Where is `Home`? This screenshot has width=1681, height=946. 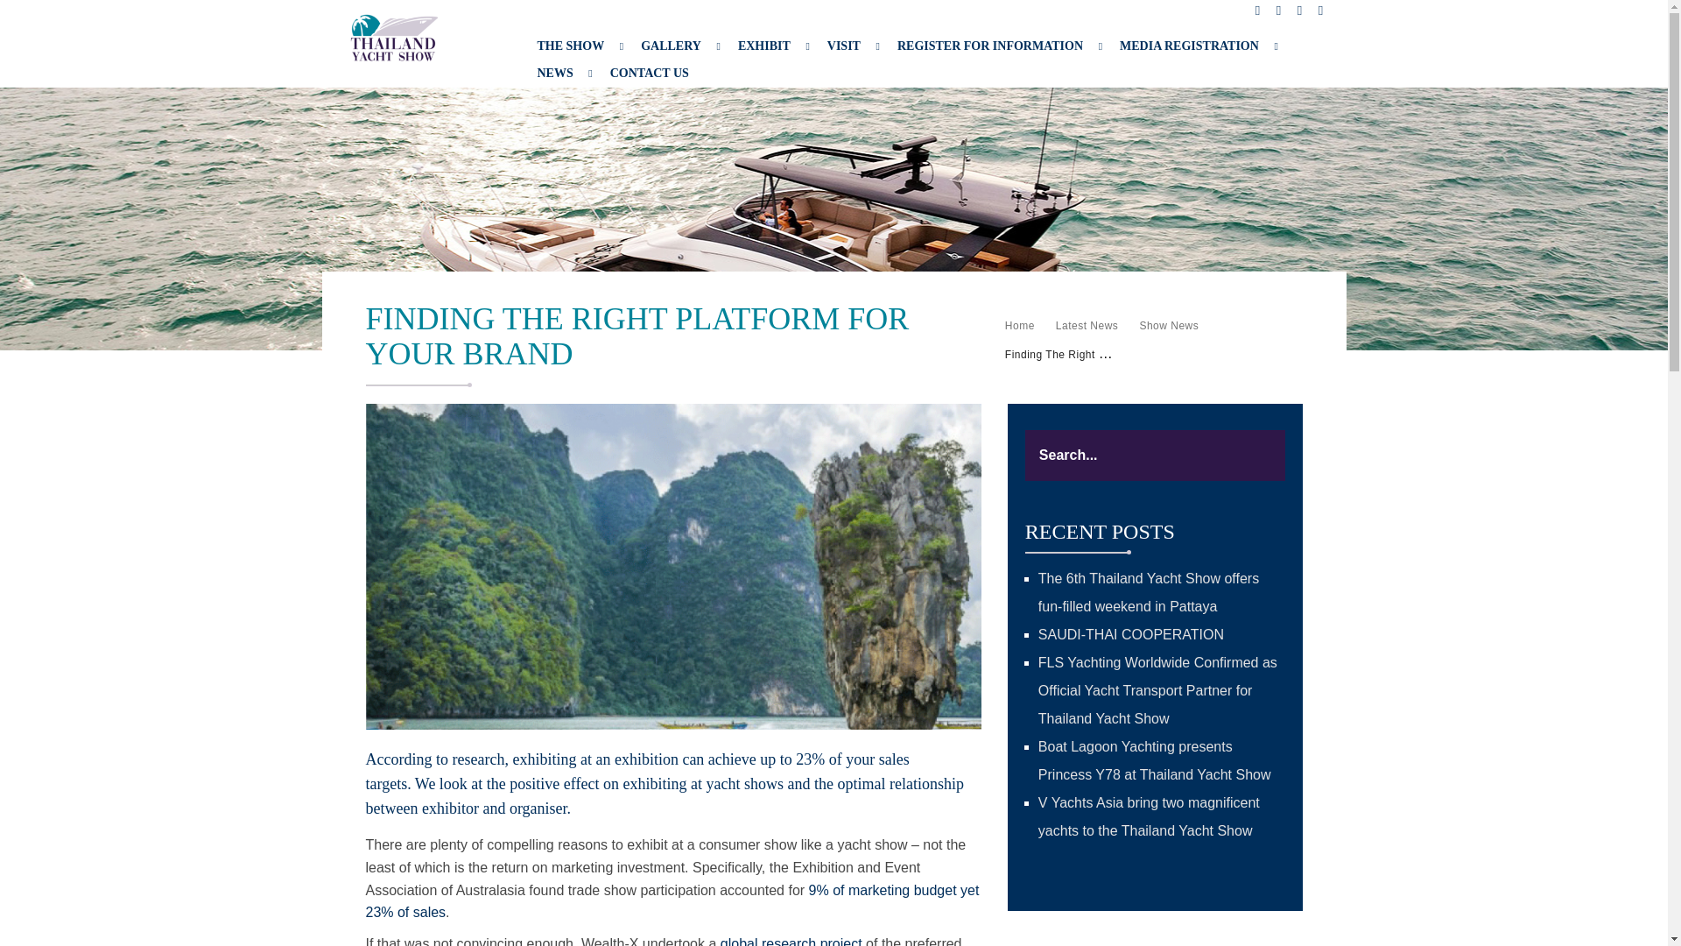 Home is located at coordinates (1020, 326).